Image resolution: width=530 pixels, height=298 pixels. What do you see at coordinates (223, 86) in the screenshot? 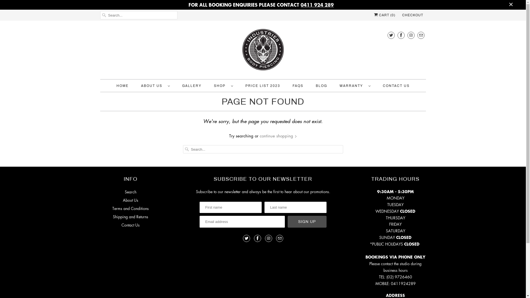
I see `SHOP ` at bounding box center [223, 86].